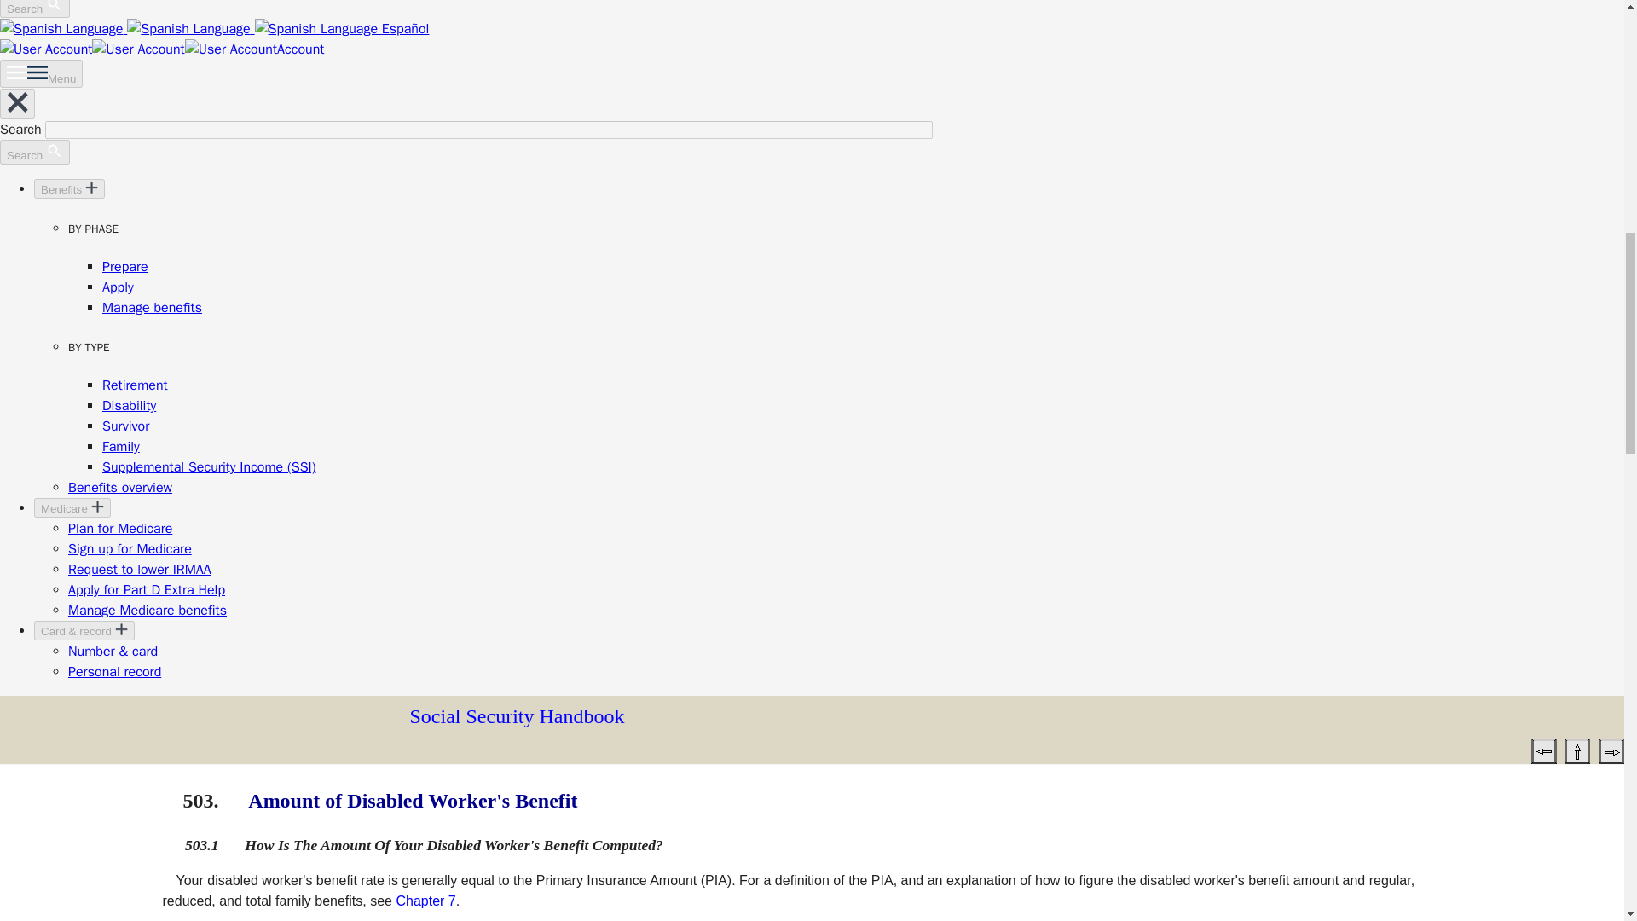  I want to click on 503.1, so click(201, 844).